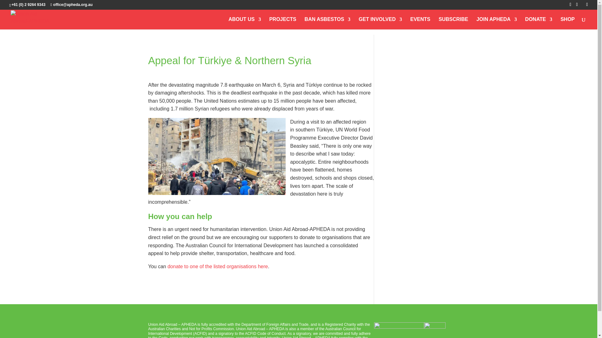 This screenshot has height=338, width=602. Describe the element at coordinates (453, 23) in the screenshot. I see `SUBSCRIBE` at that location.